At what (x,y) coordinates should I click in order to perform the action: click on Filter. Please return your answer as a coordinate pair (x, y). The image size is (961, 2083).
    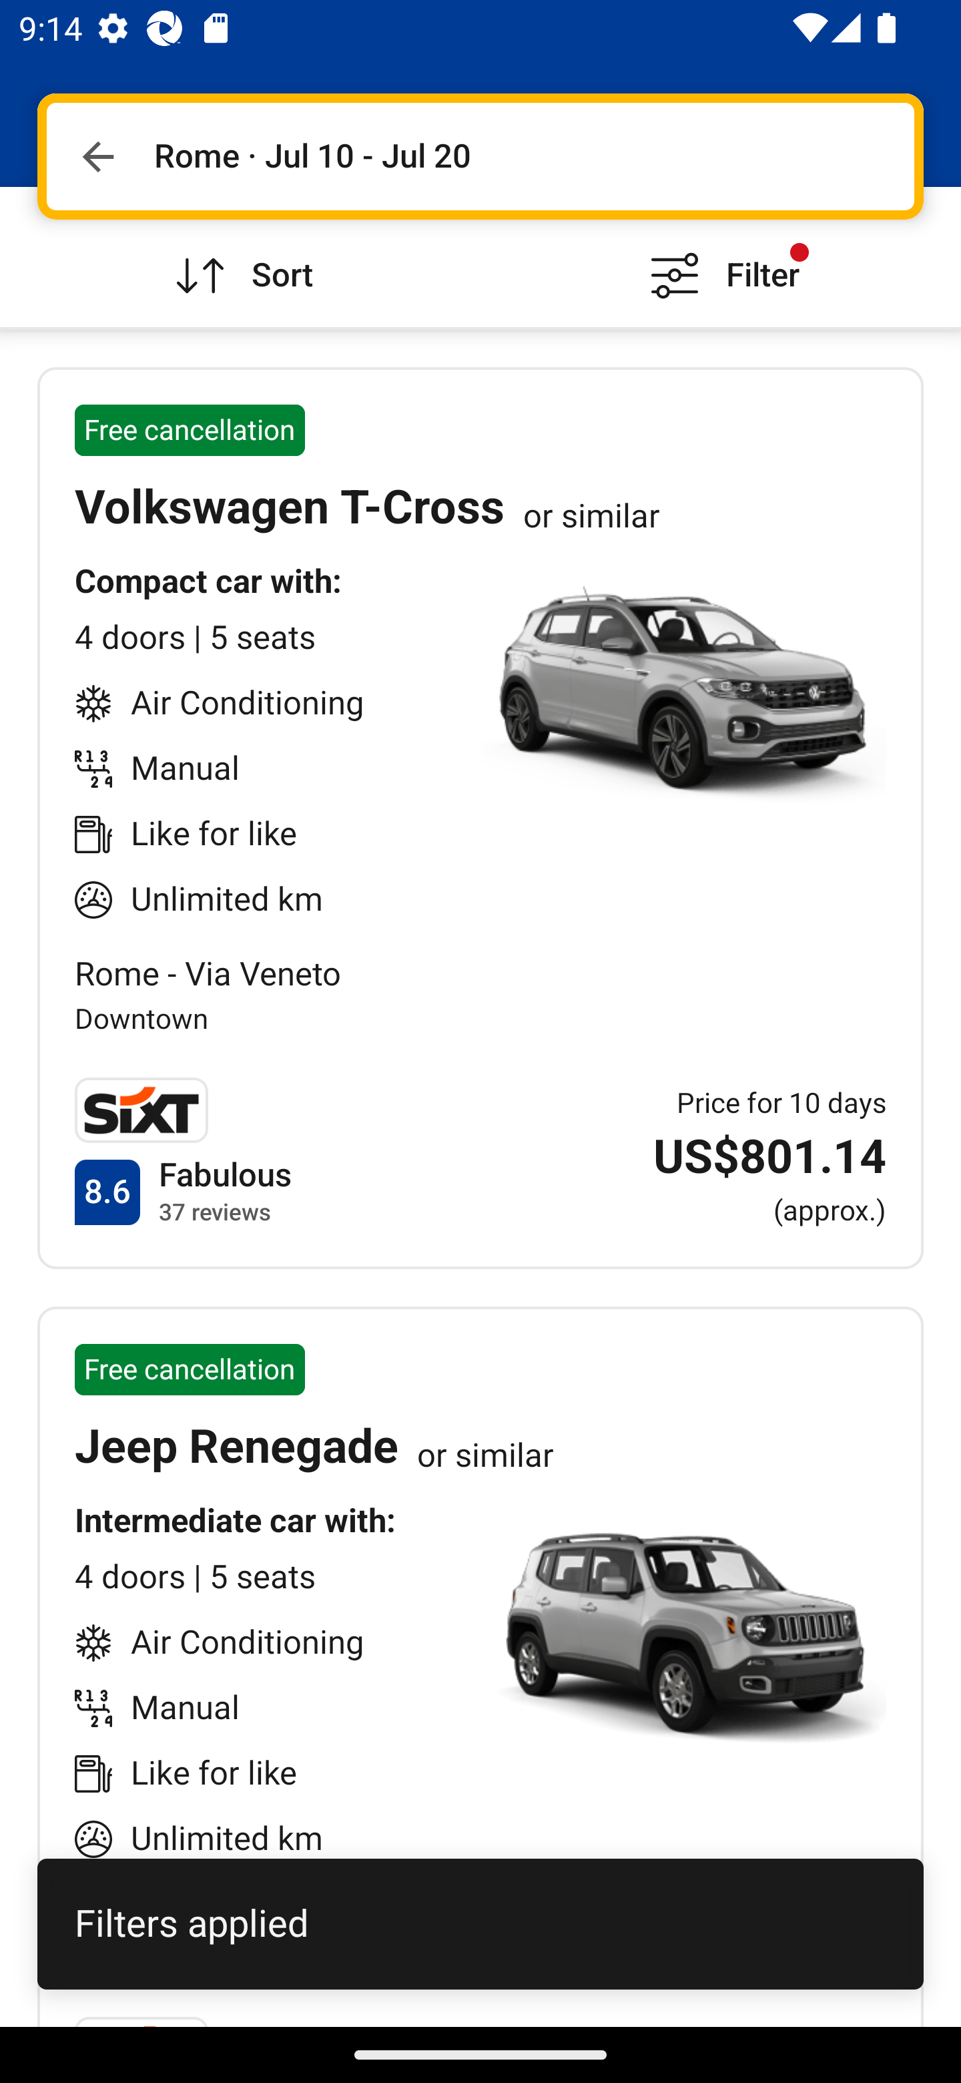
    Looking at the image, I should click on (721, 256).